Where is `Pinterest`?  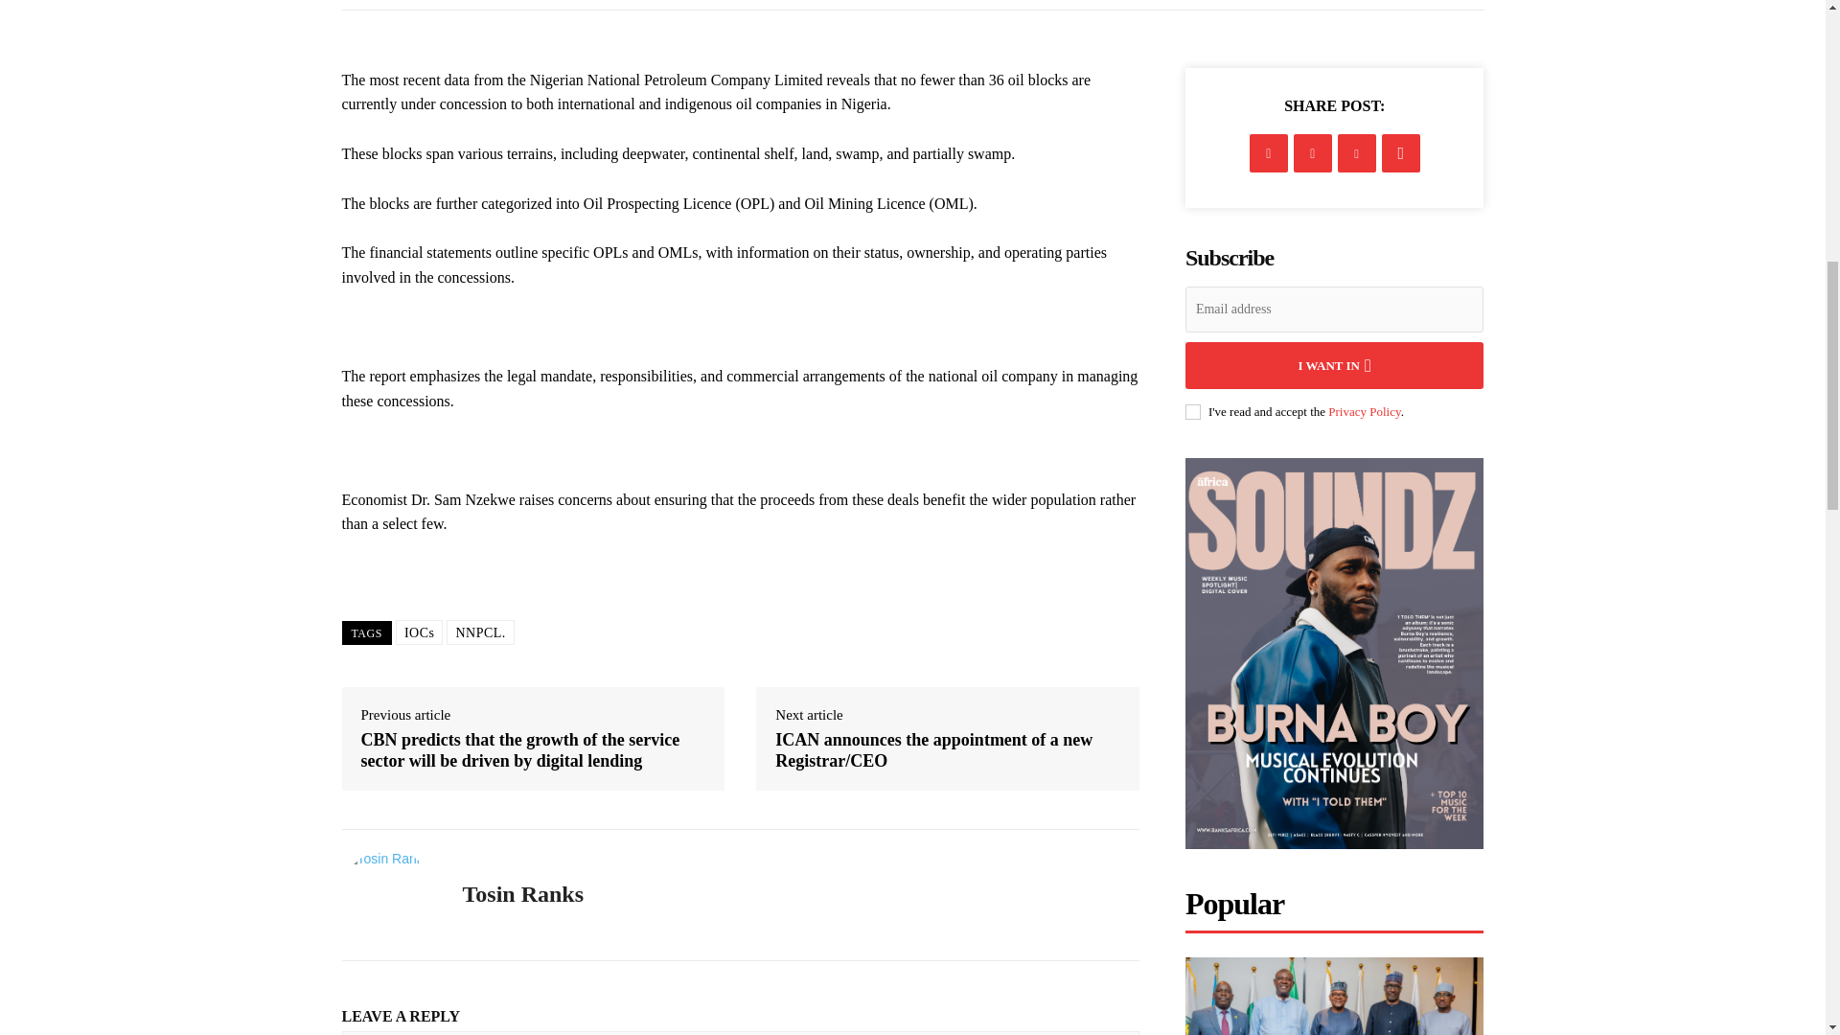
Pinterest is located at coordinates (1357, 153).